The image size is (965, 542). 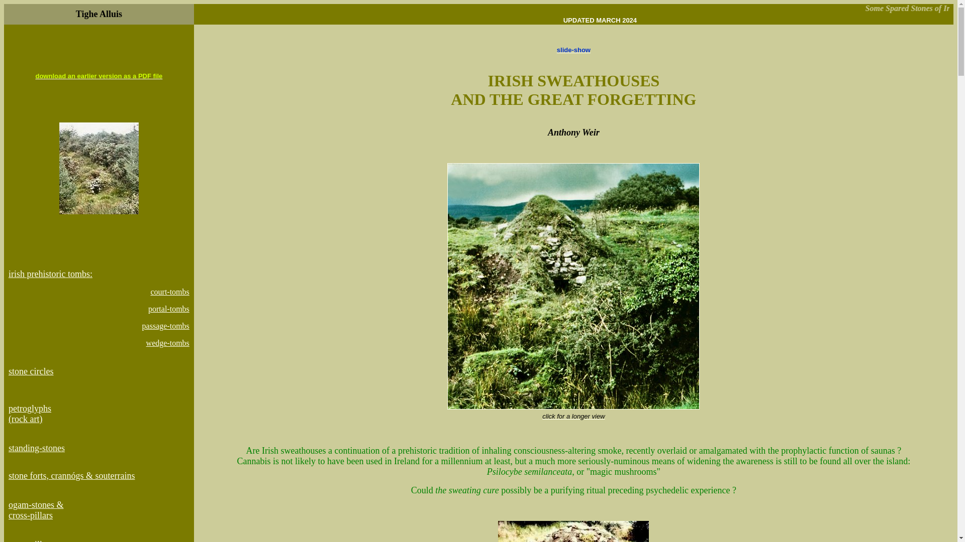 What do you see at coordinates (573, 49) in the screenshot?
I see `slide-show` at bounding box center [573, 49].